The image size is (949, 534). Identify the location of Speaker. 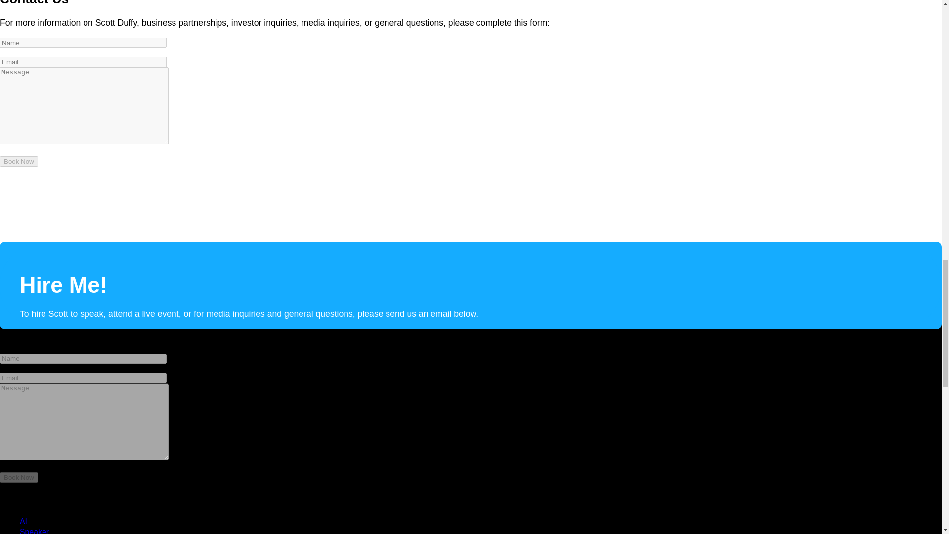
(35, 530).